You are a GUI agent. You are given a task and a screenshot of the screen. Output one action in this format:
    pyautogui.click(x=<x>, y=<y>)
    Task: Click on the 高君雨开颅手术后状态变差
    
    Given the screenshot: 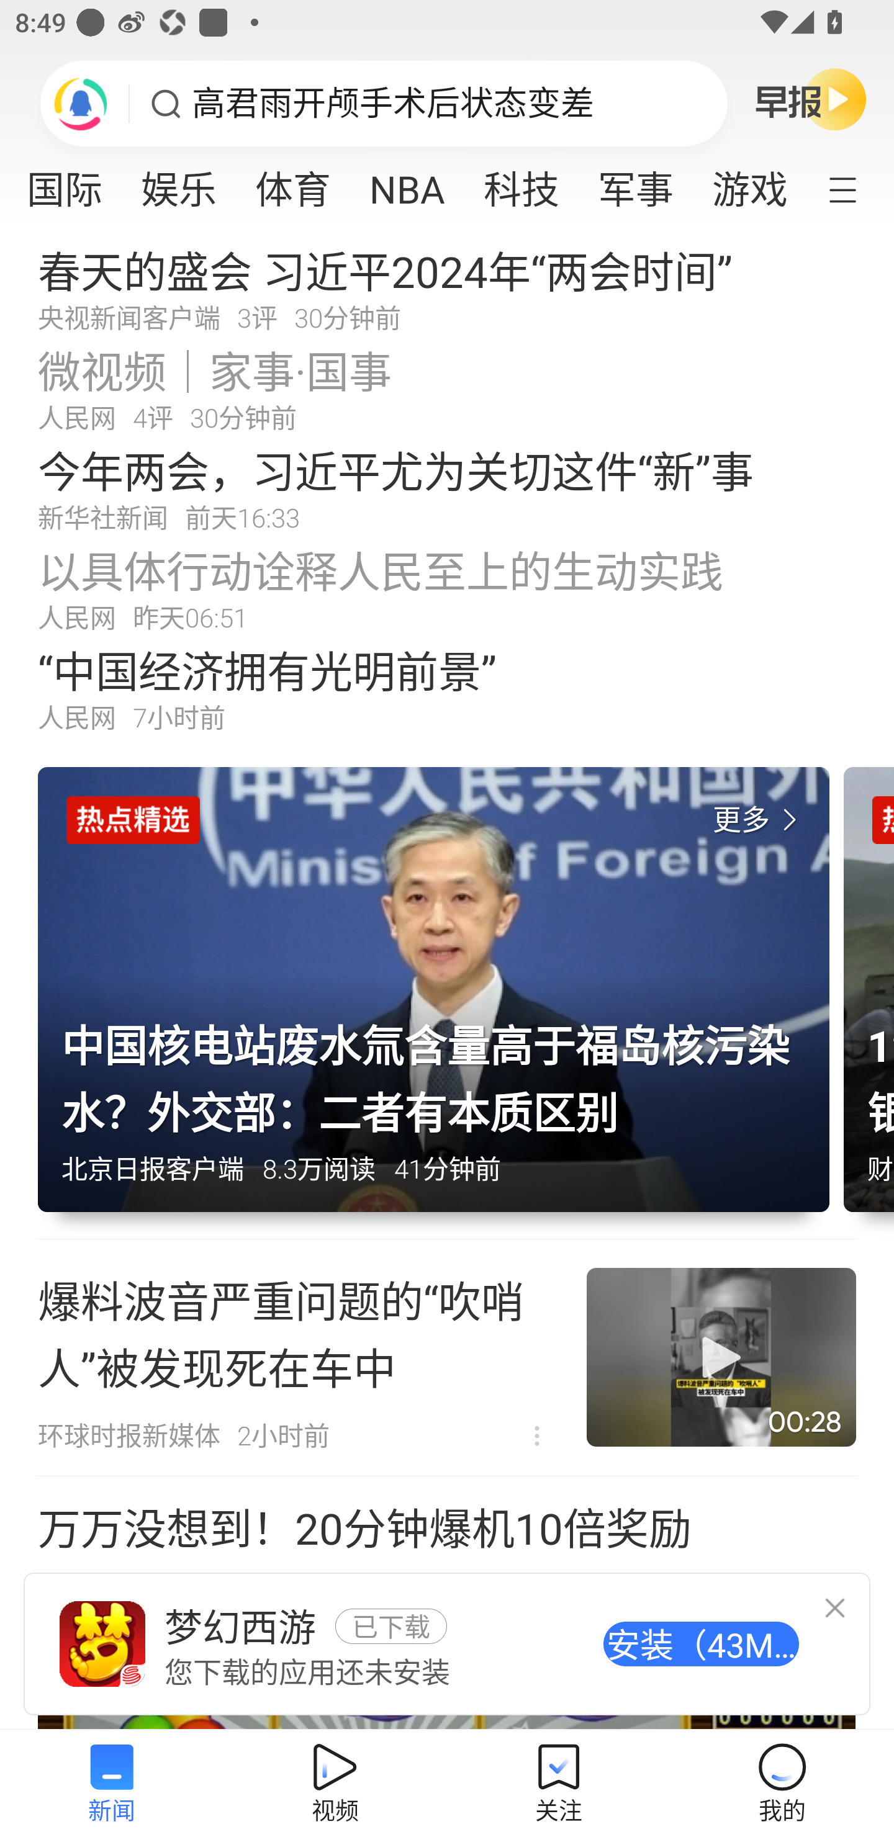 What is the action you would take?
    pyautogui.click(x=393, y=104)
    